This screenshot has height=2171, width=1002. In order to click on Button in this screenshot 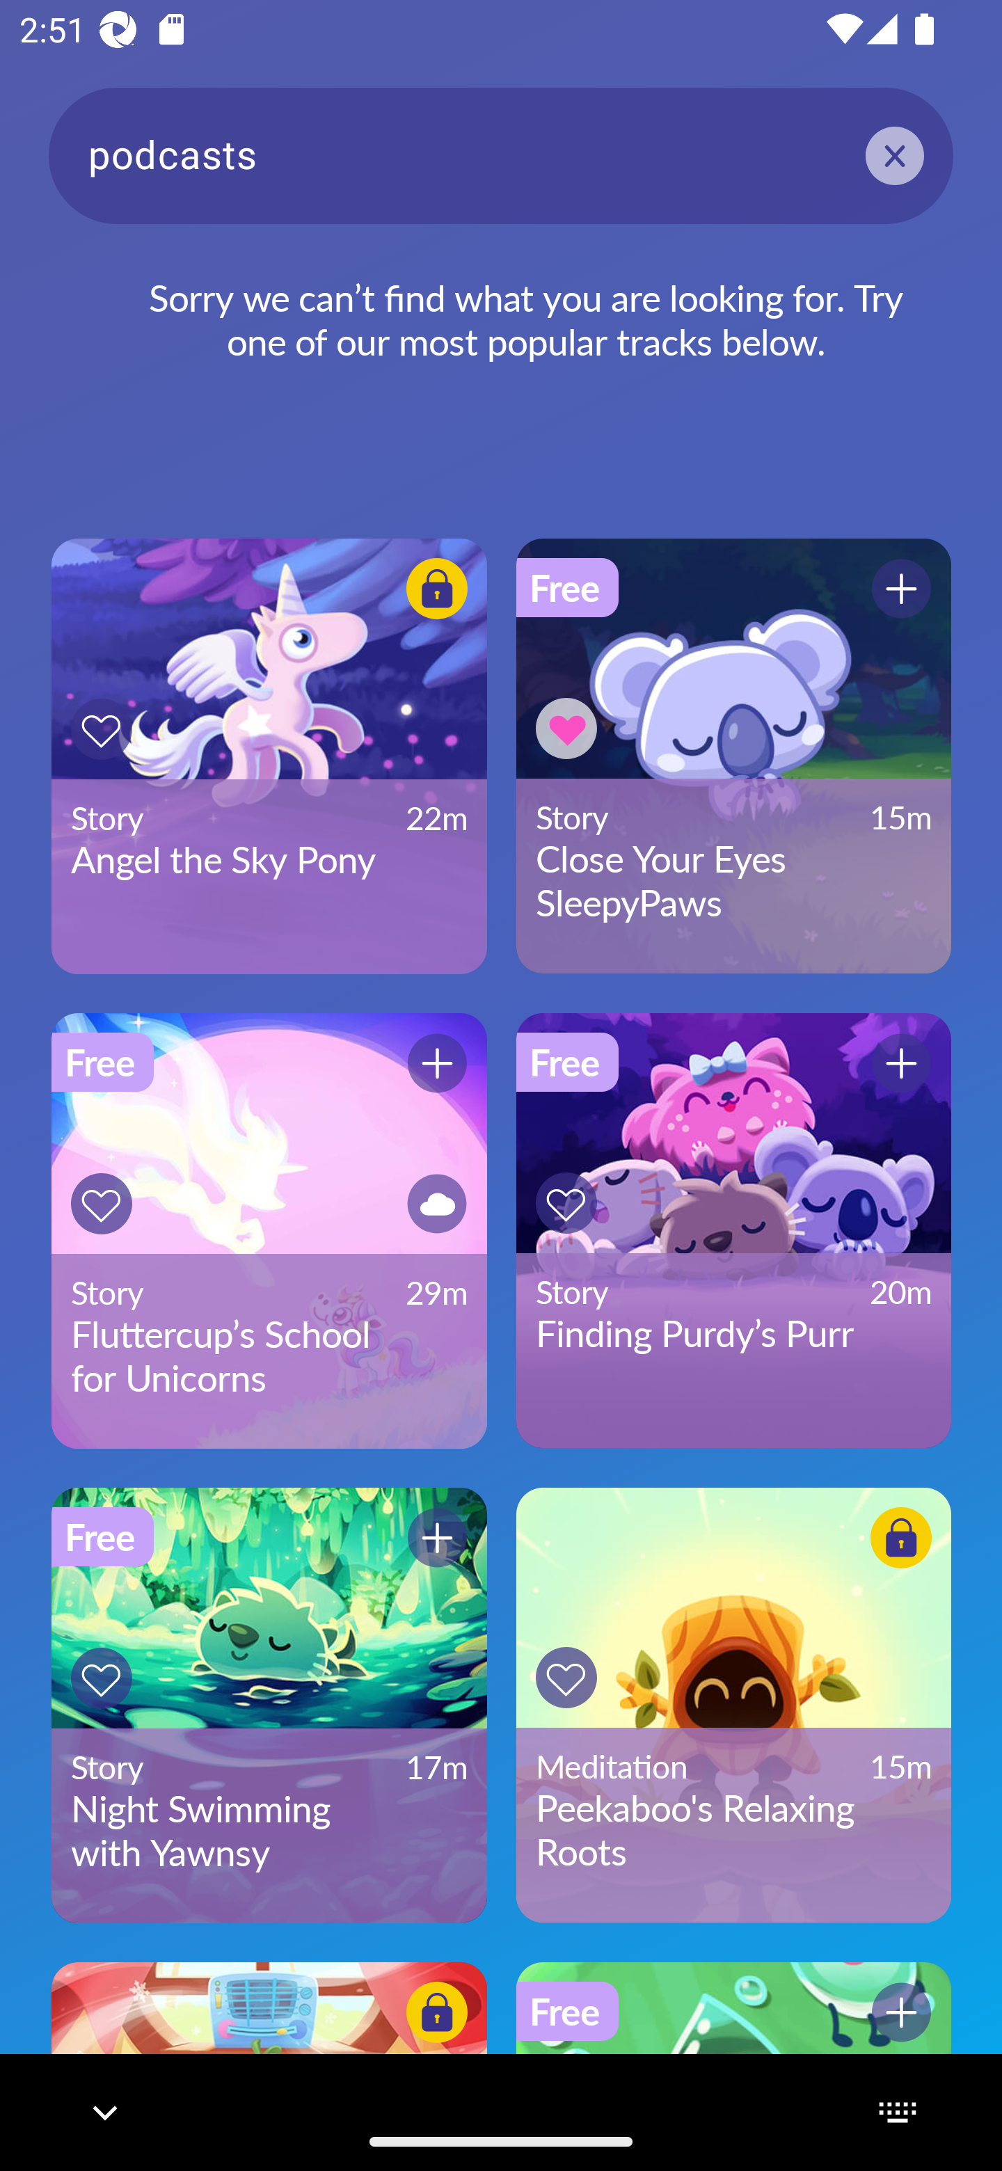, I will do `click(901, 1063)`.